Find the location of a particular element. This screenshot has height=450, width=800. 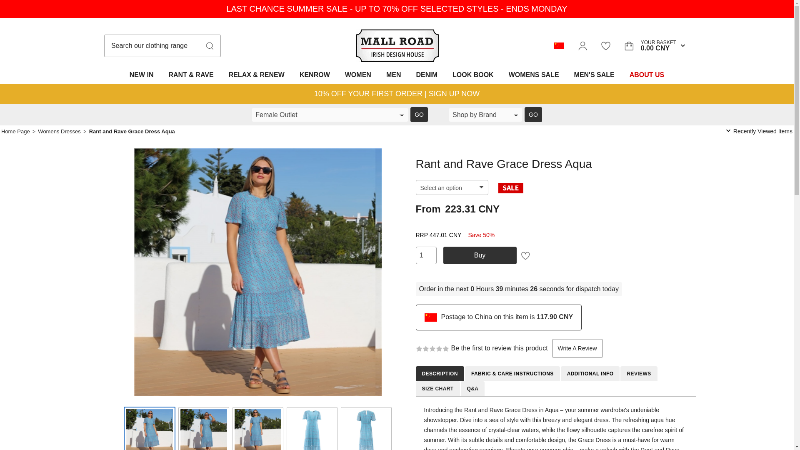

Wishlist is located at coordinates (142, 75).